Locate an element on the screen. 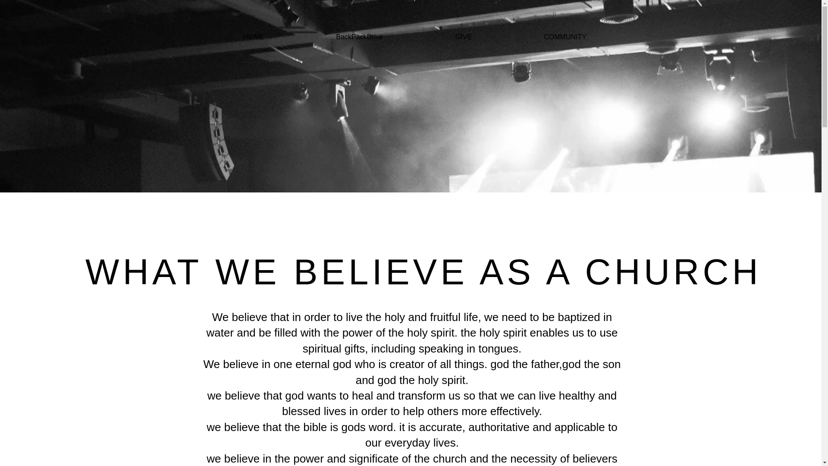 The width and height of the screenshot is (828, 466). BackPackDrive is located at coordinates (359, 37).